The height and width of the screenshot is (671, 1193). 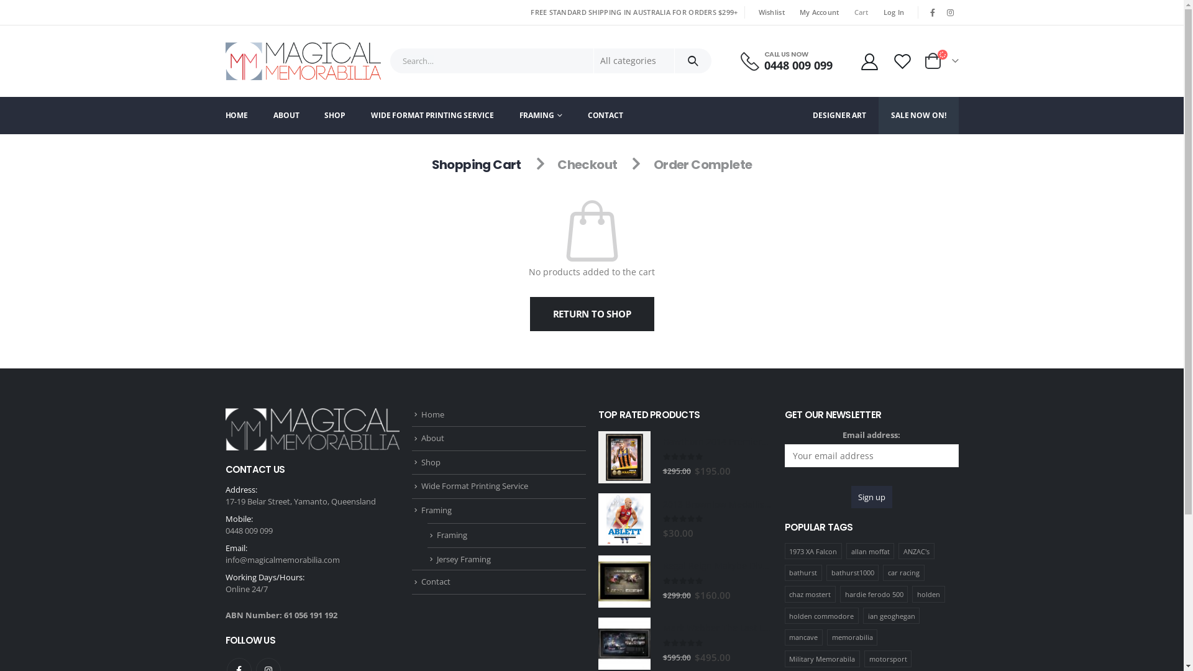 I want to click on info@magicalmemorabilia.com, so click(x=282, y=560).